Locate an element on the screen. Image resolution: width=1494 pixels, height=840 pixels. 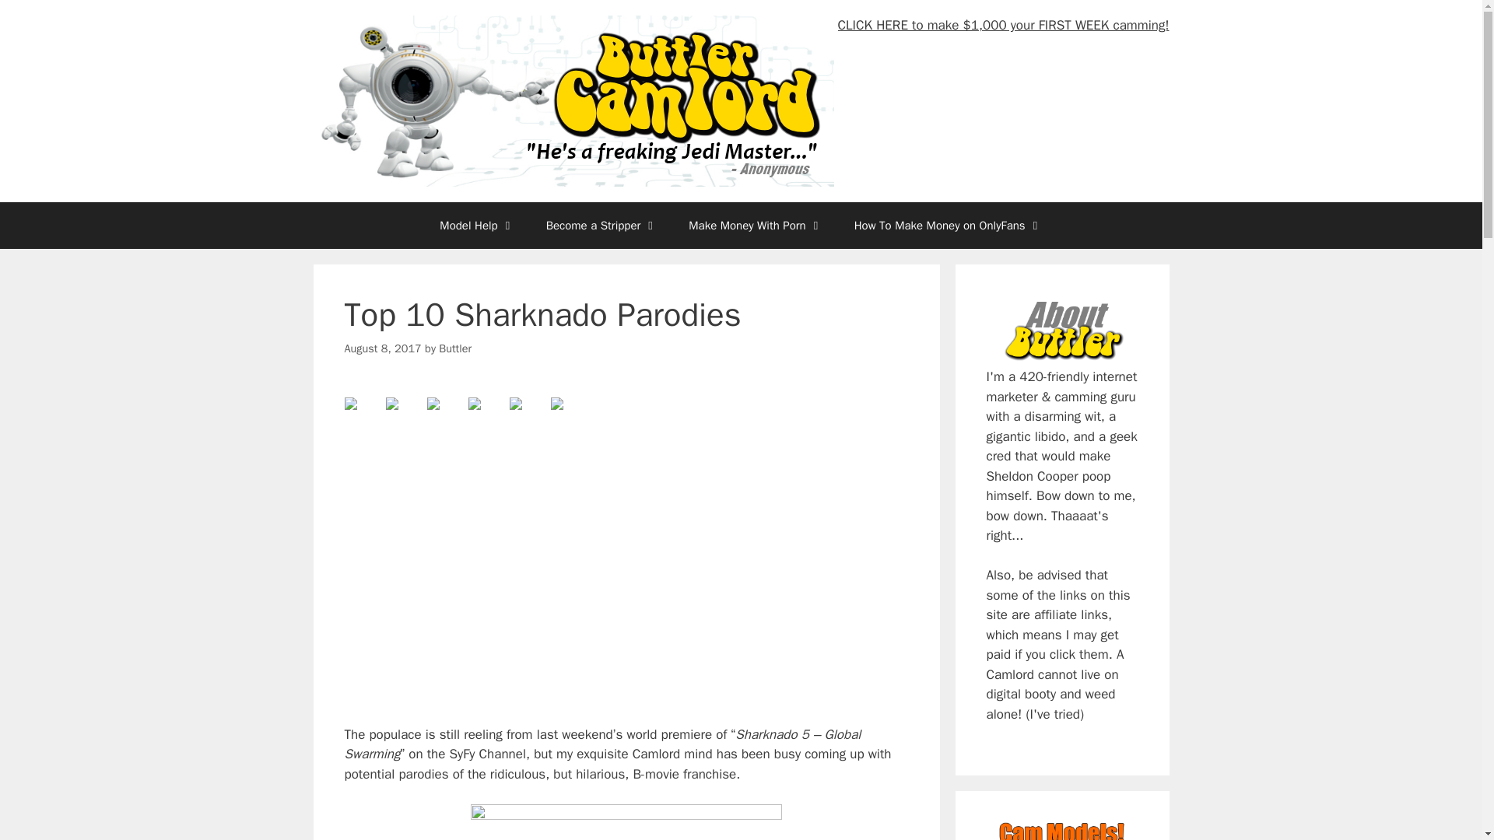
Become a Stripper is located at coordinates (601, 226).